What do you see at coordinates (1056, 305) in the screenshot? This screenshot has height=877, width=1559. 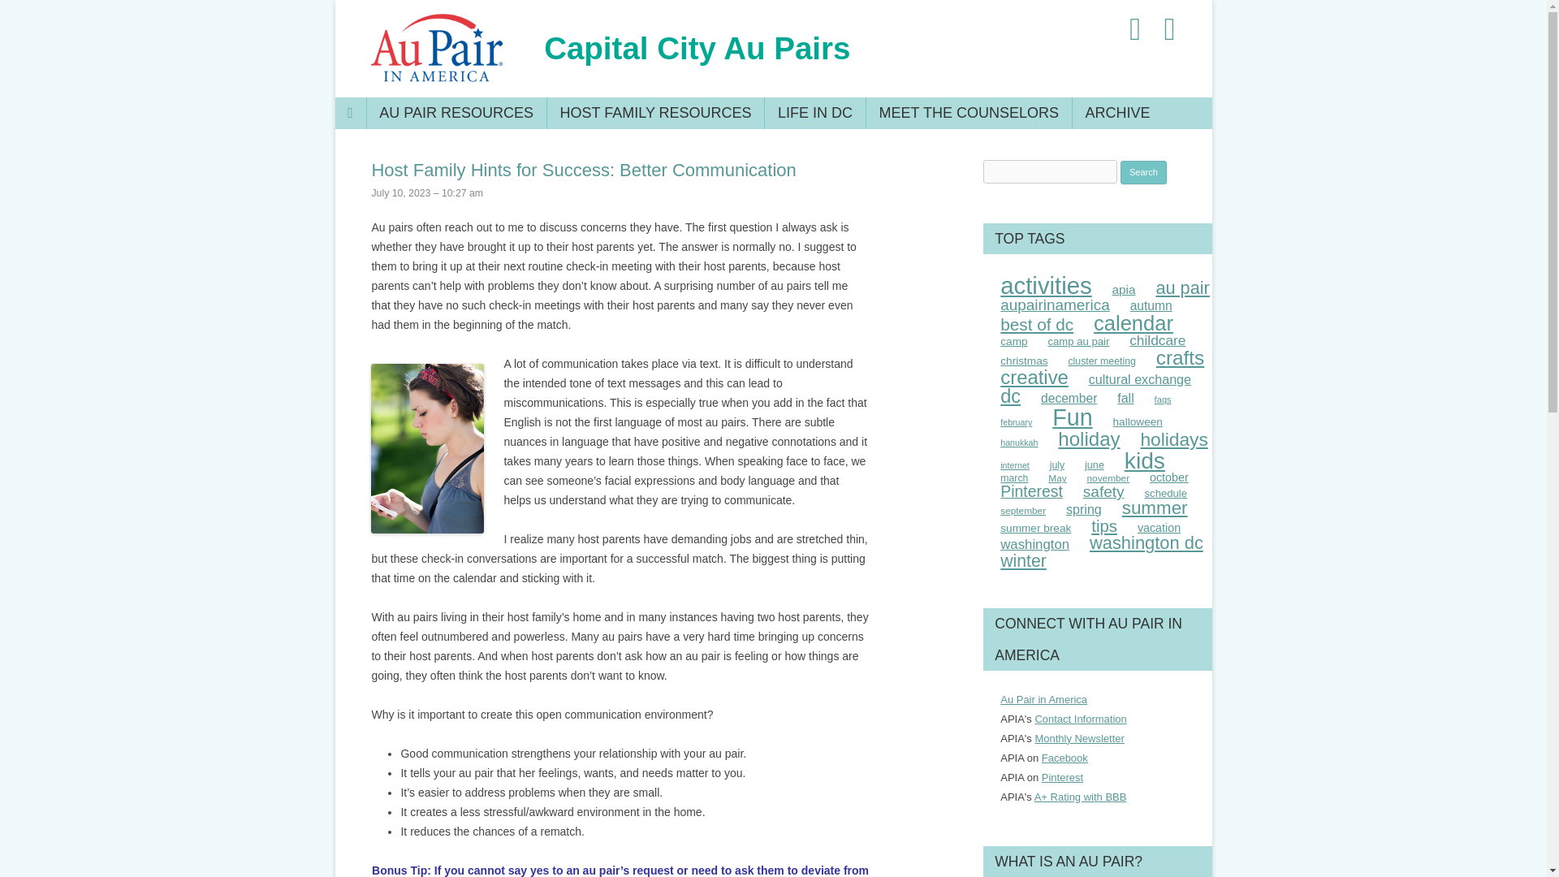 I see `aupairinamerica` at bounding box center [1056, 305].